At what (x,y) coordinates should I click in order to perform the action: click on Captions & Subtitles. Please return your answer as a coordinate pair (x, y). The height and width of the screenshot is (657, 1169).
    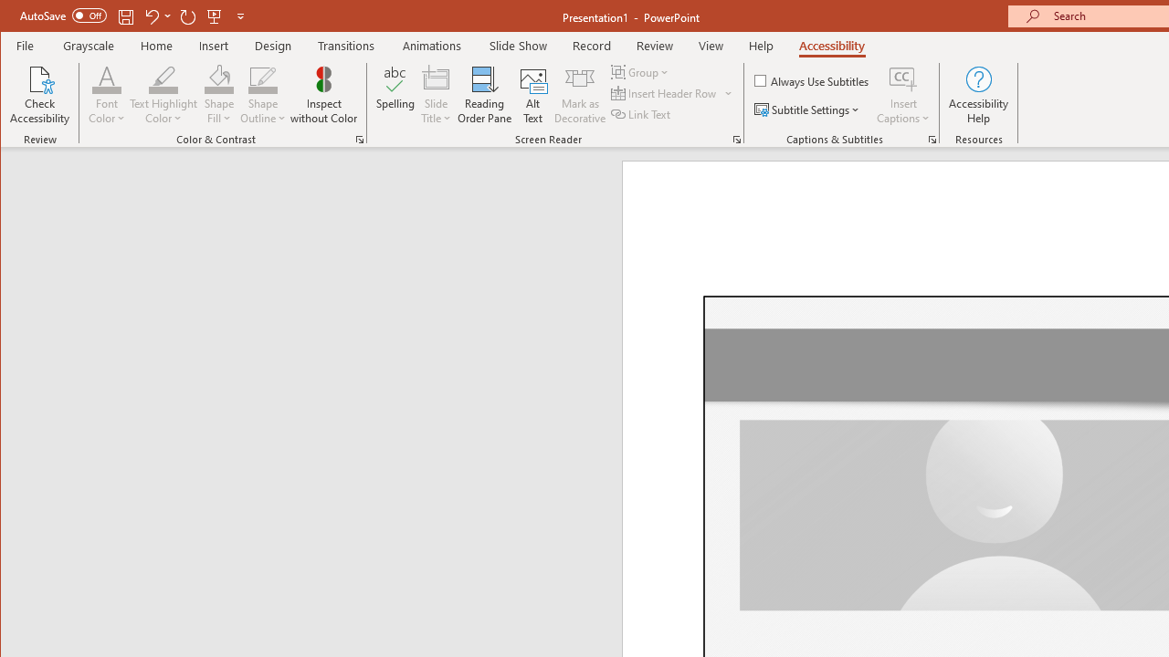
    Looking at the image, I should click on (932, 139).